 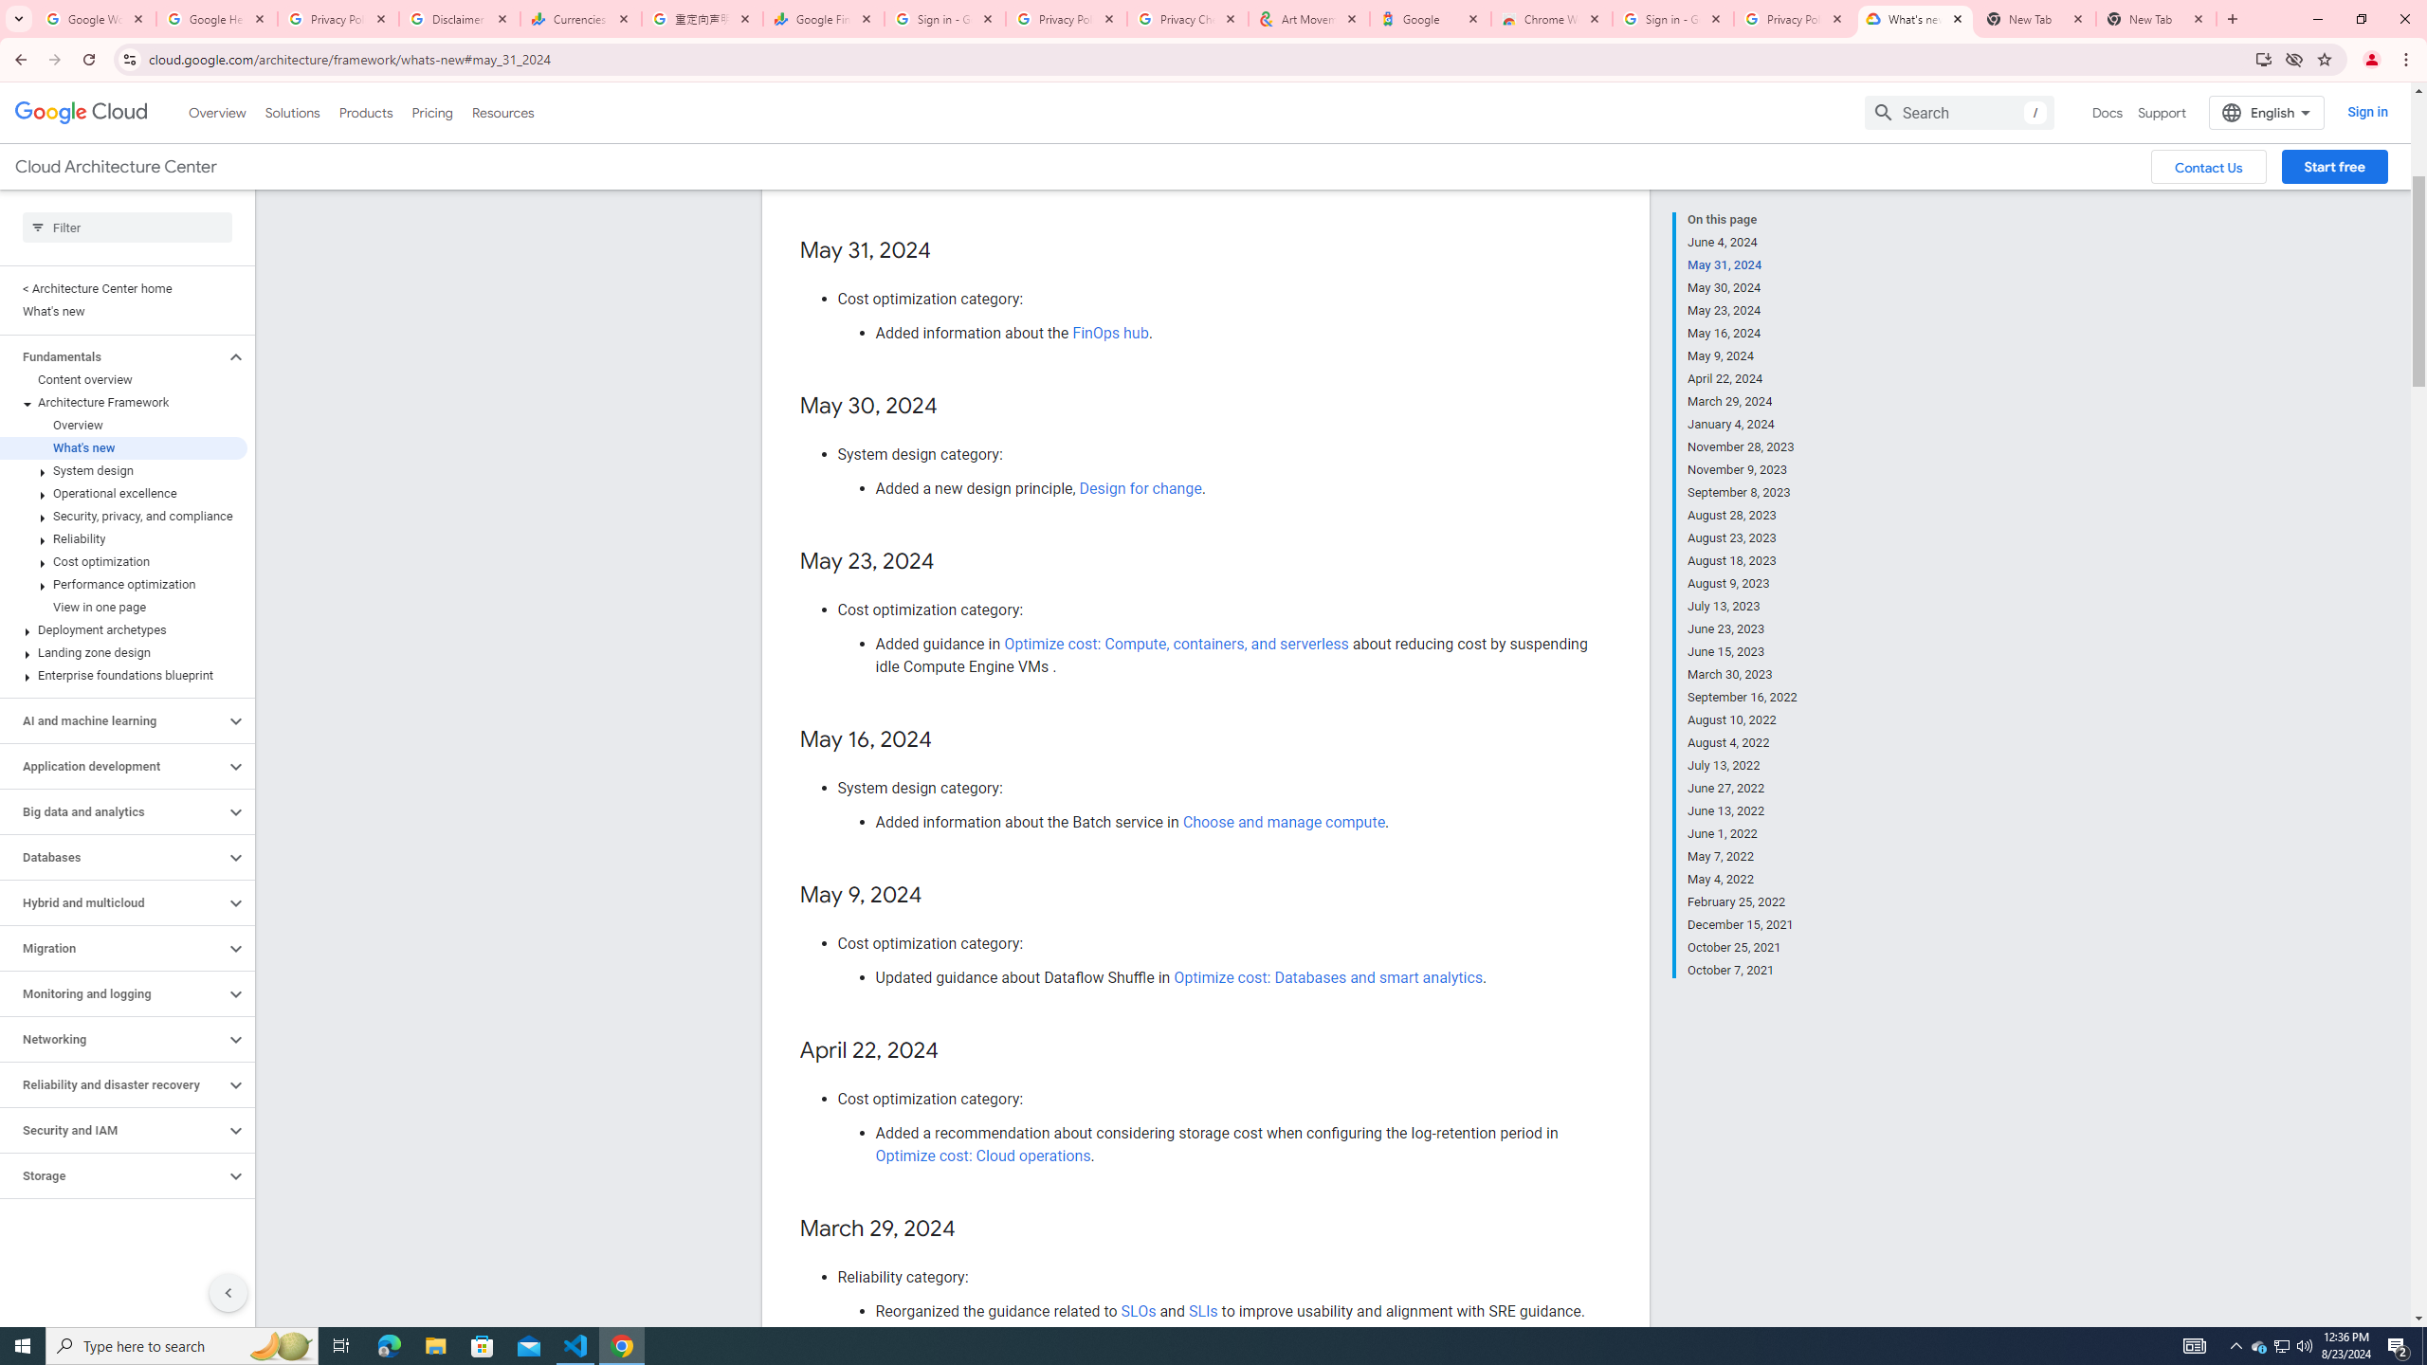 What do you see at coordinates (123, 561) in the screenshot?
I see `Cost optimization` at bounding box center [123, 561].